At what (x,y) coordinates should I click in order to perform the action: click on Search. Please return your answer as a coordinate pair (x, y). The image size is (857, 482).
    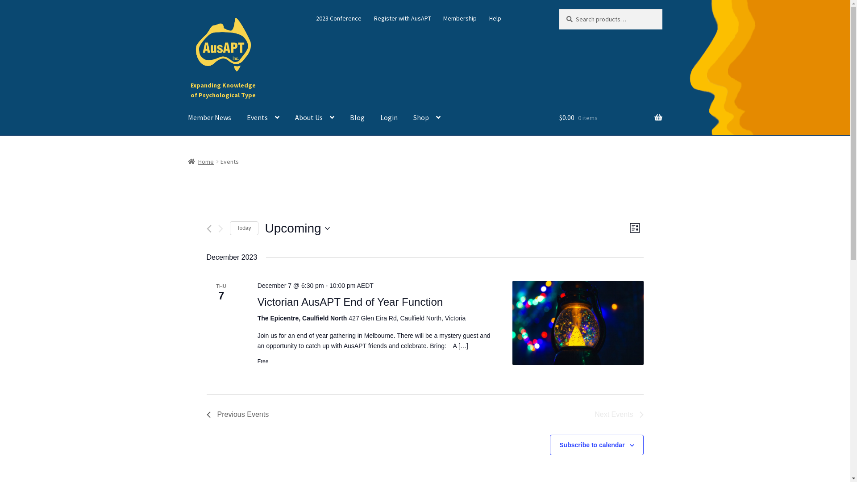
    Looking at the image, I should click on (559, 9).